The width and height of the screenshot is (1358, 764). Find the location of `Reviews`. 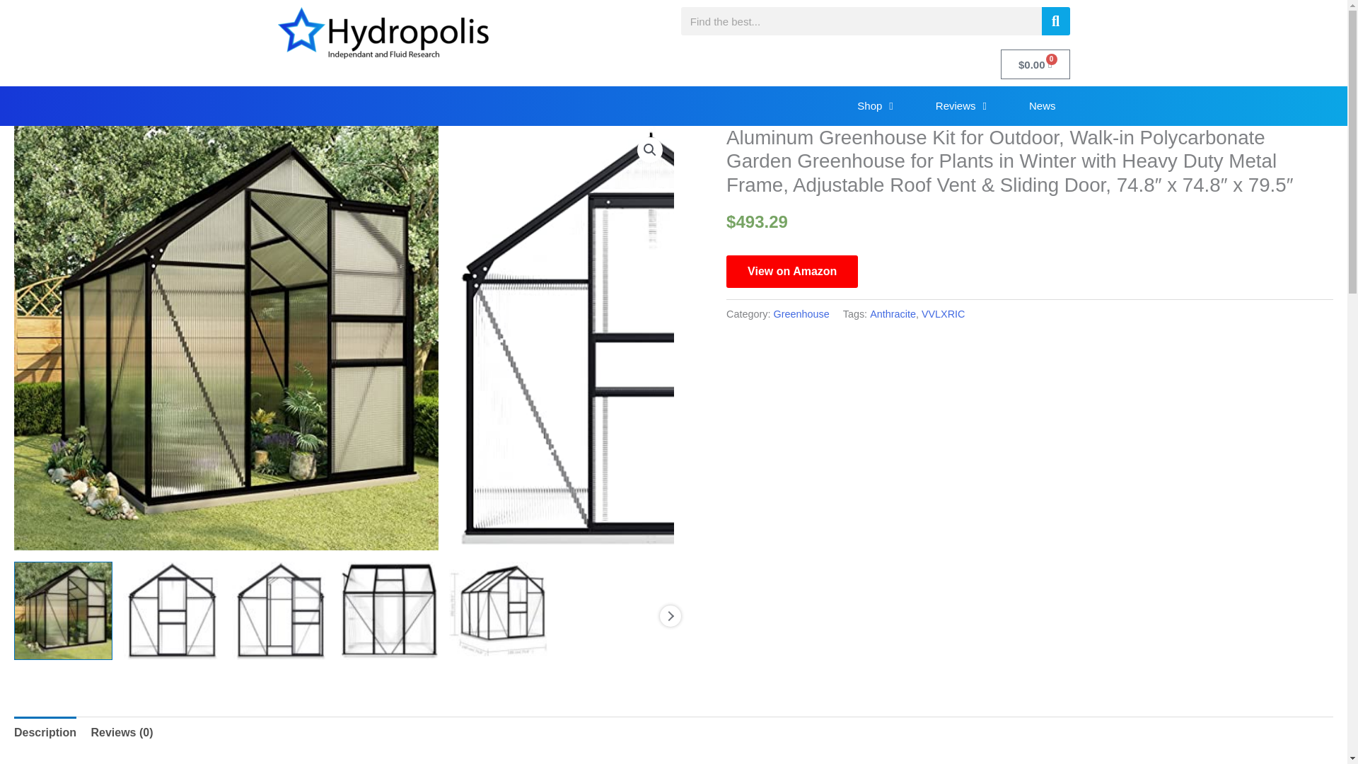

Reviews is located at coordinates (961, 106).